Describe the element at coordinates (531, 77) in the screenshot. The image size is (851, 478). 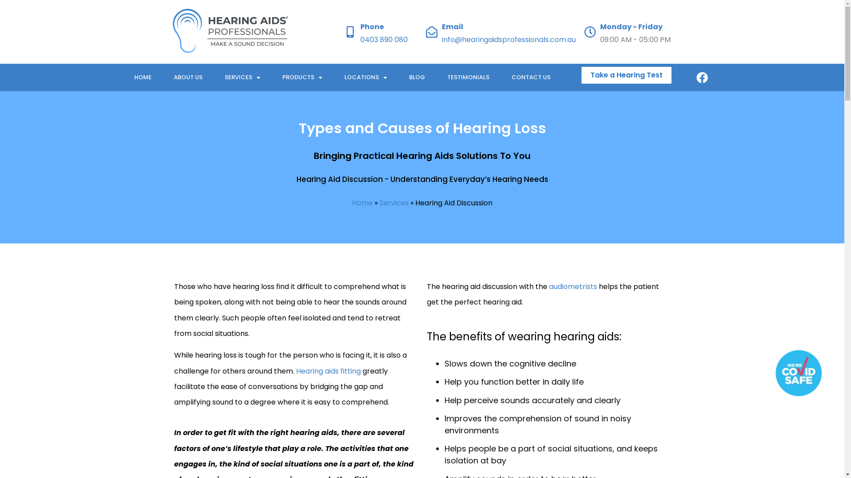
I see `CONTACT US` at that location.